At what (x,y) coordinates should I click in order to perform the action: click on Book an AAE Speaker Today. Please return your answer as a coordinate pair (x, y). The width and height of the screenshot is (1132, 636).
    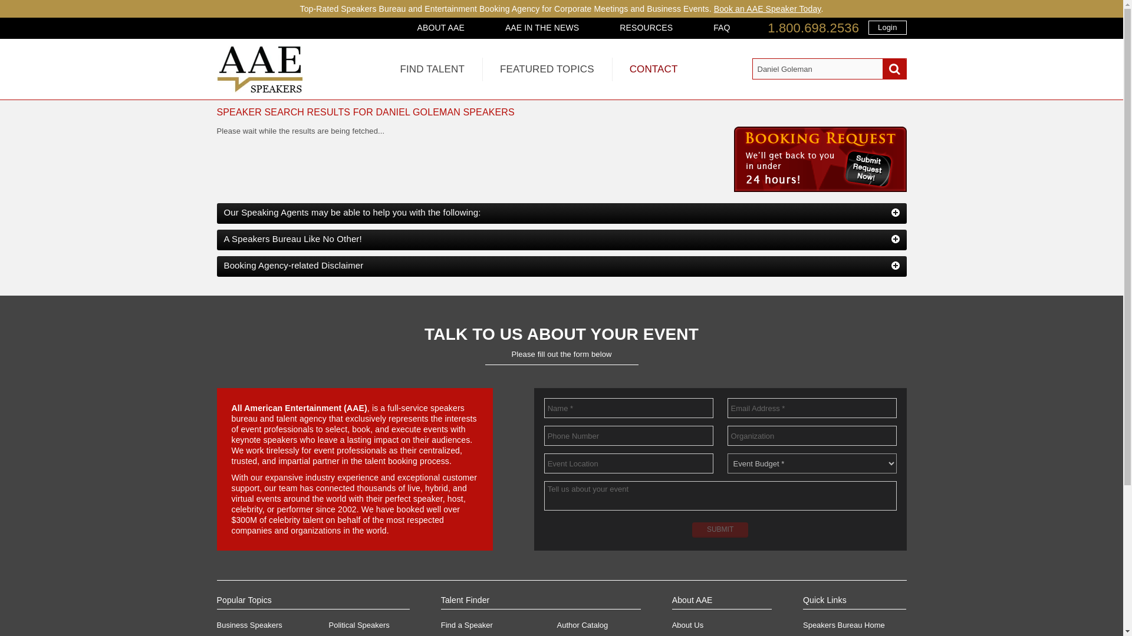
    Looking at the image, I should click on (768, 8).